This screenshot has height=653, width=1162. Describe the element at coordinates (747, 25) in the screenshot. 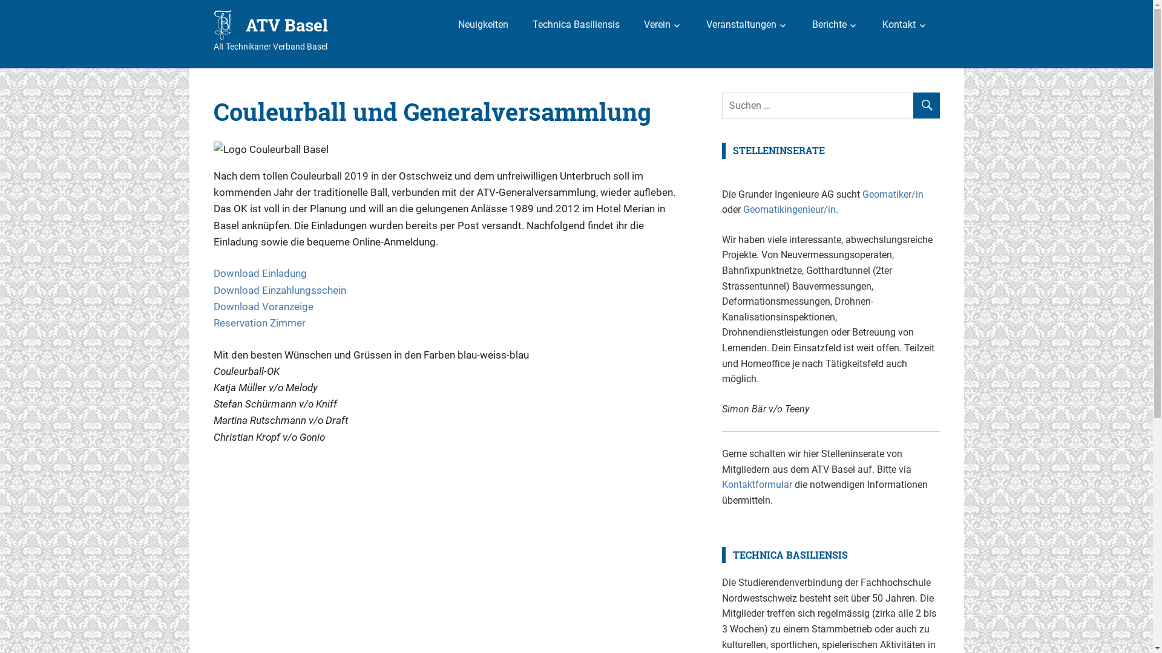

I see `Veranstaltungen` at that location.